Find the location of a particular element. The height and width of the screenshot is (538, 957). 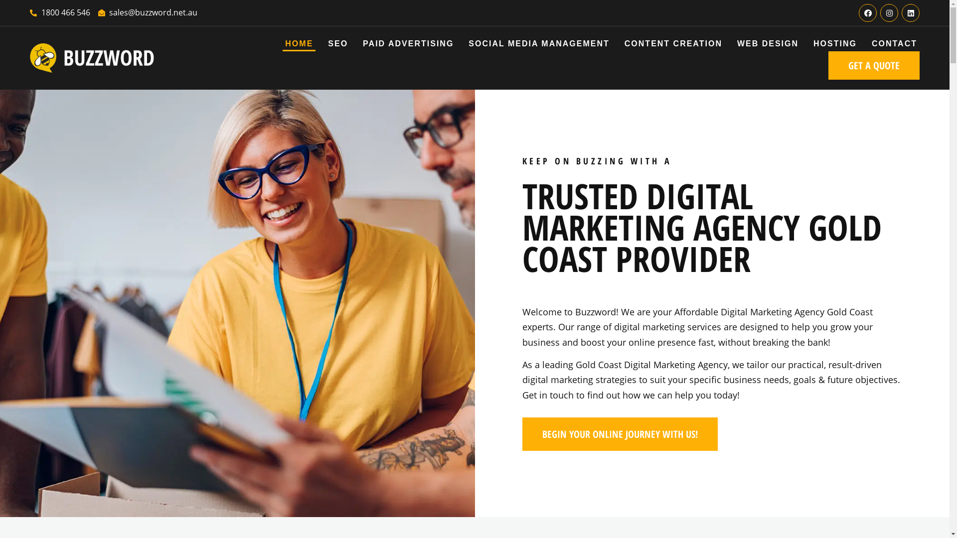

HOME is located at coordinates (299, 44).